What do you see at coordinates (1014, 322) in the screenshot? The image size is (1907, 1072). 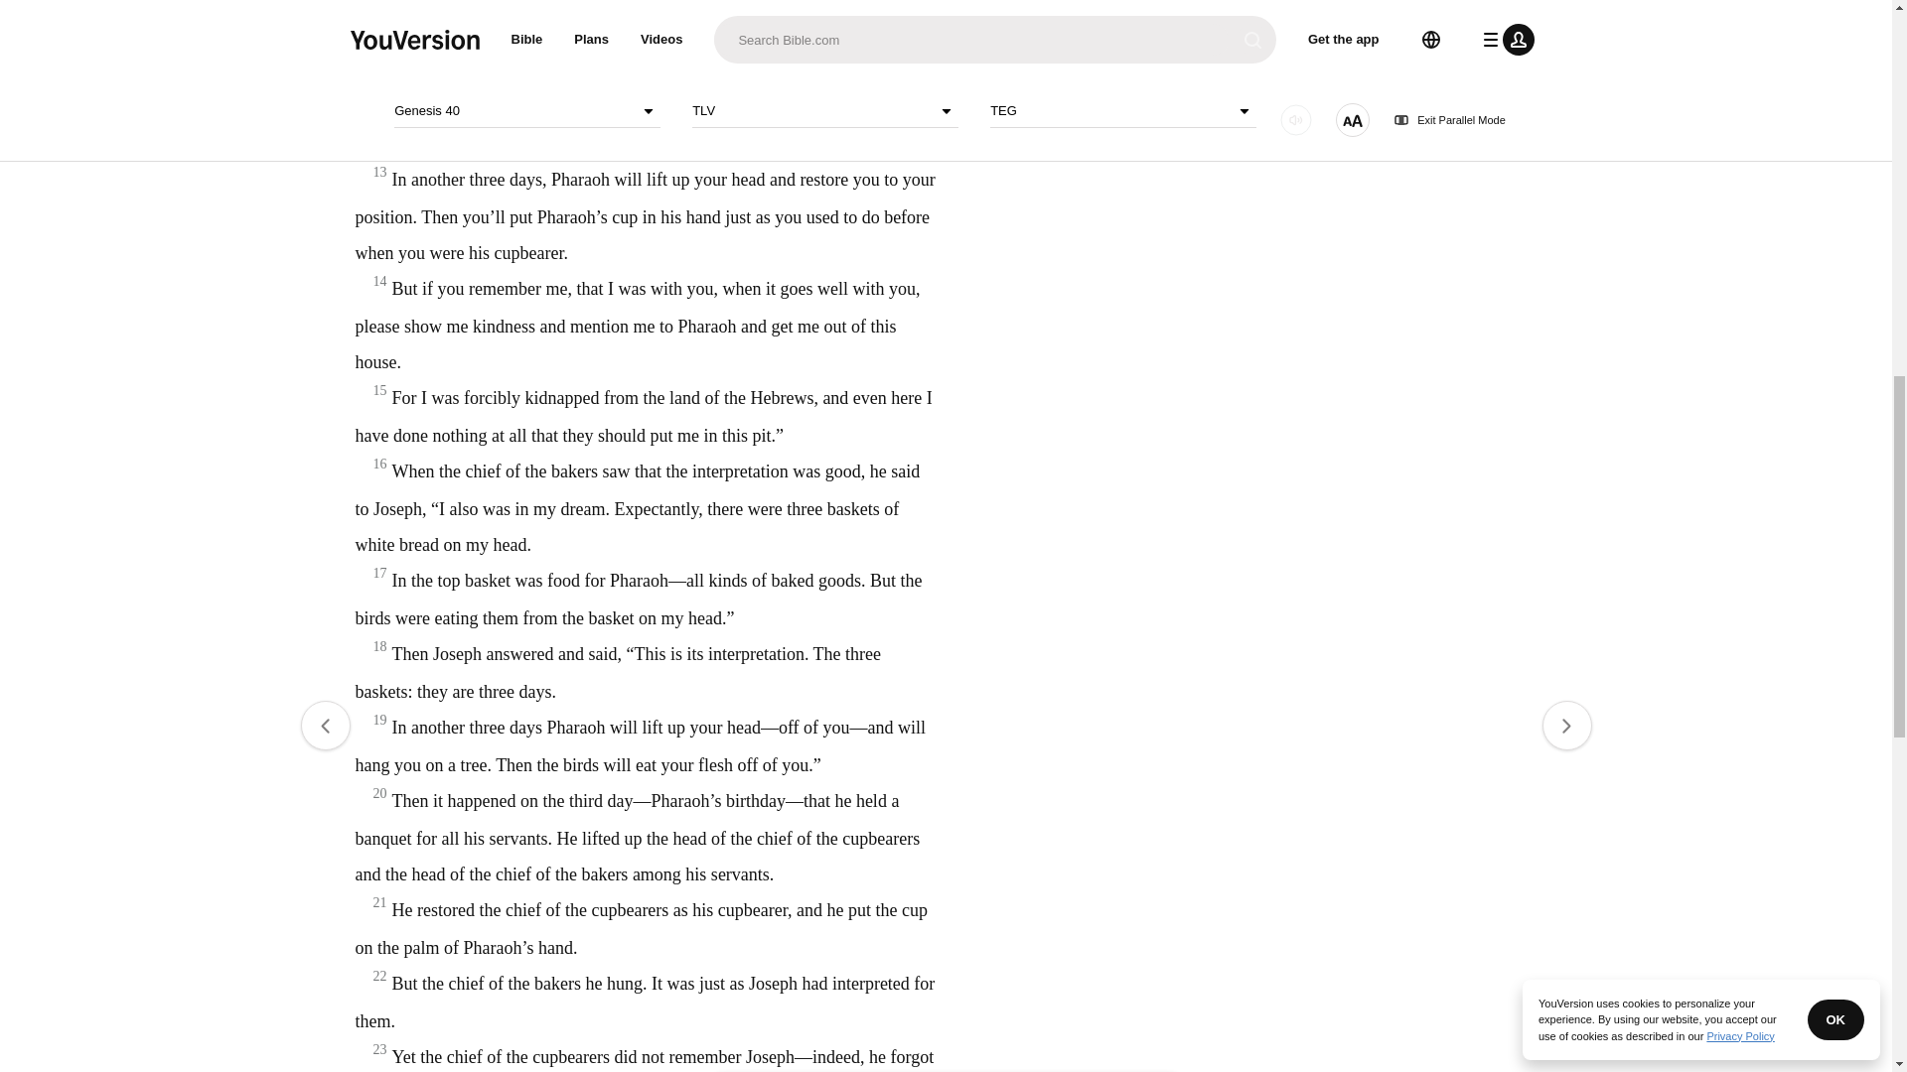 I see `Sign up or sign in` at bounding box center [1014, 322].